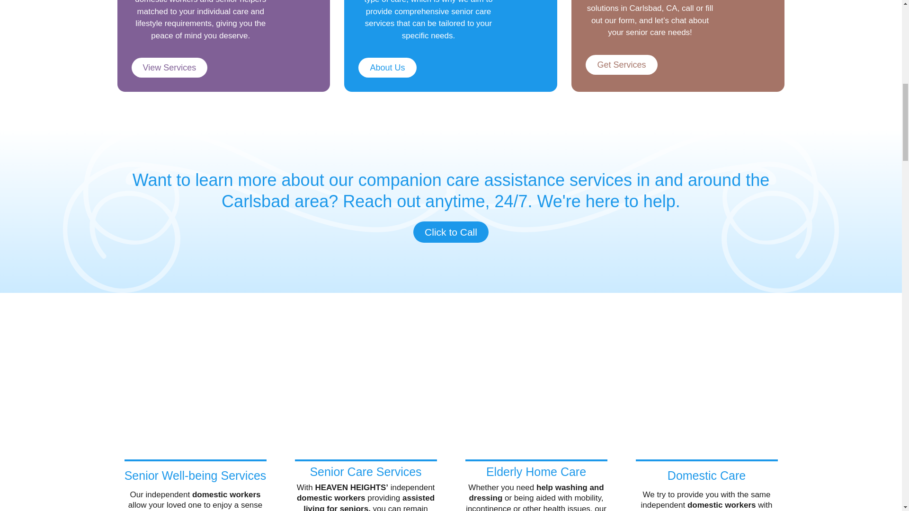 The height and width of the screenshot is (511, 909). I want to click on Senior Well-being Services, so click(195, 476).